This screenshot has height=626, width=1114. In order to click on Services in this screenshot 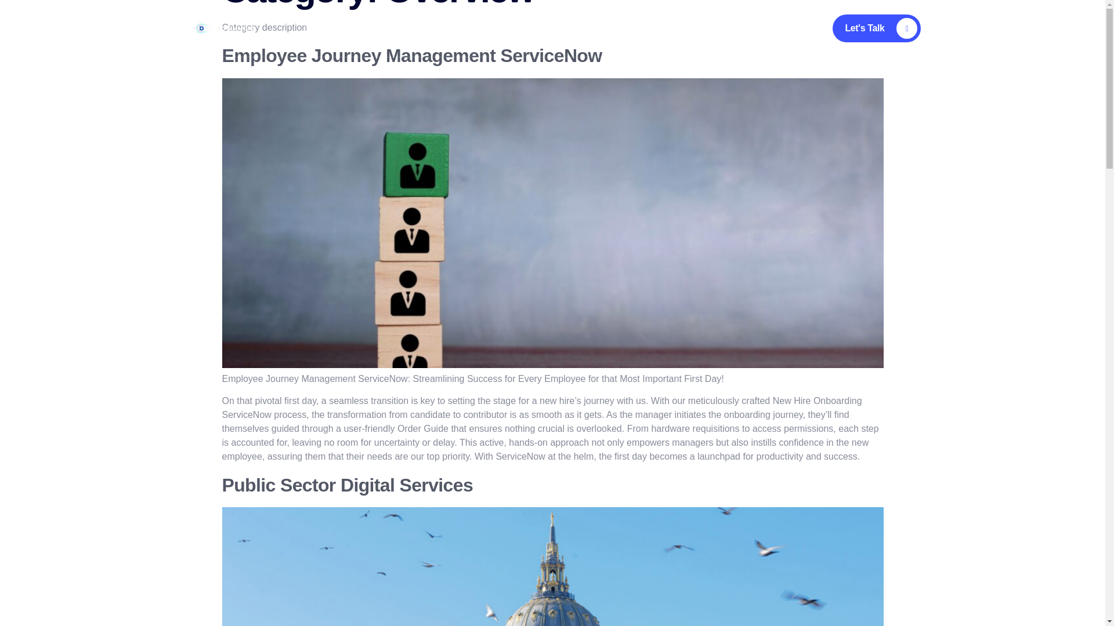, I will do `click(471, 28)`.